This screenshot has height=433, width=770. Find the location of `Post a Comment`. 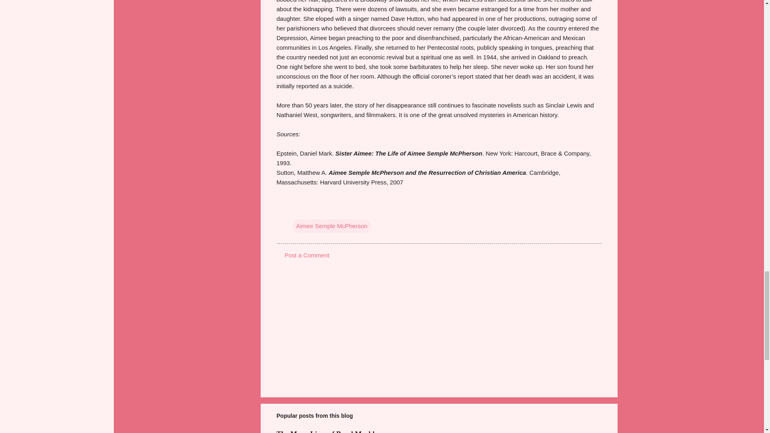

Post a Comment is located at coordinates (307, 255).